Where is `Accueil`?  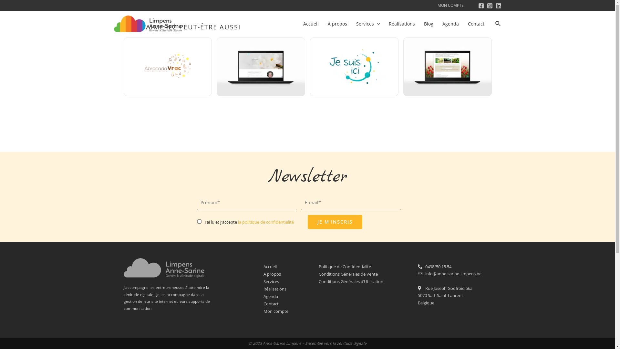
Accueil is located at coordinates (291, 267).